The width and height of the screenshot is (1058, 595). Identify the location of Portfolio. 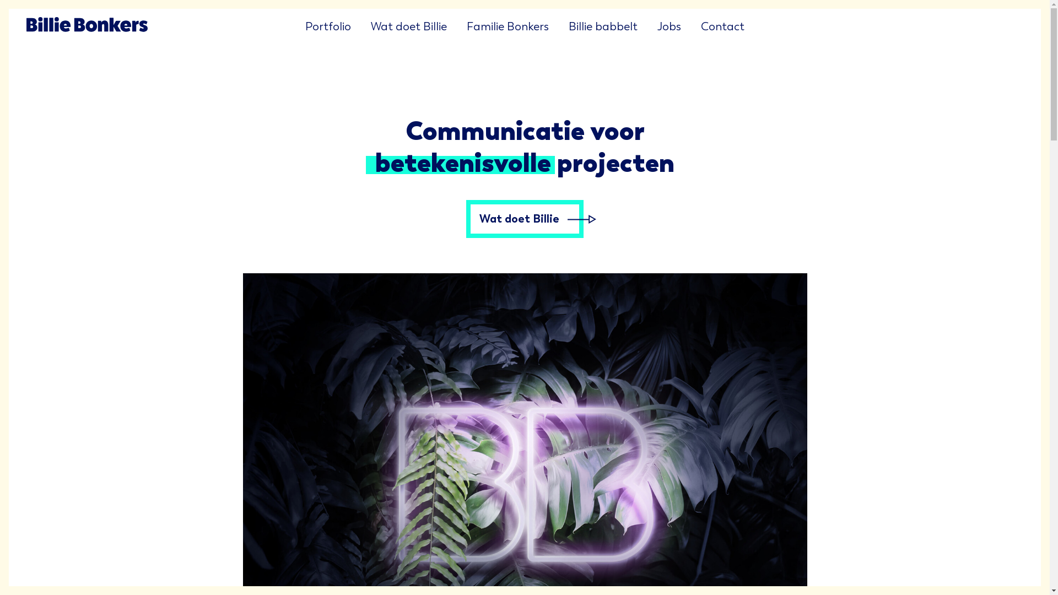
(328, 26).